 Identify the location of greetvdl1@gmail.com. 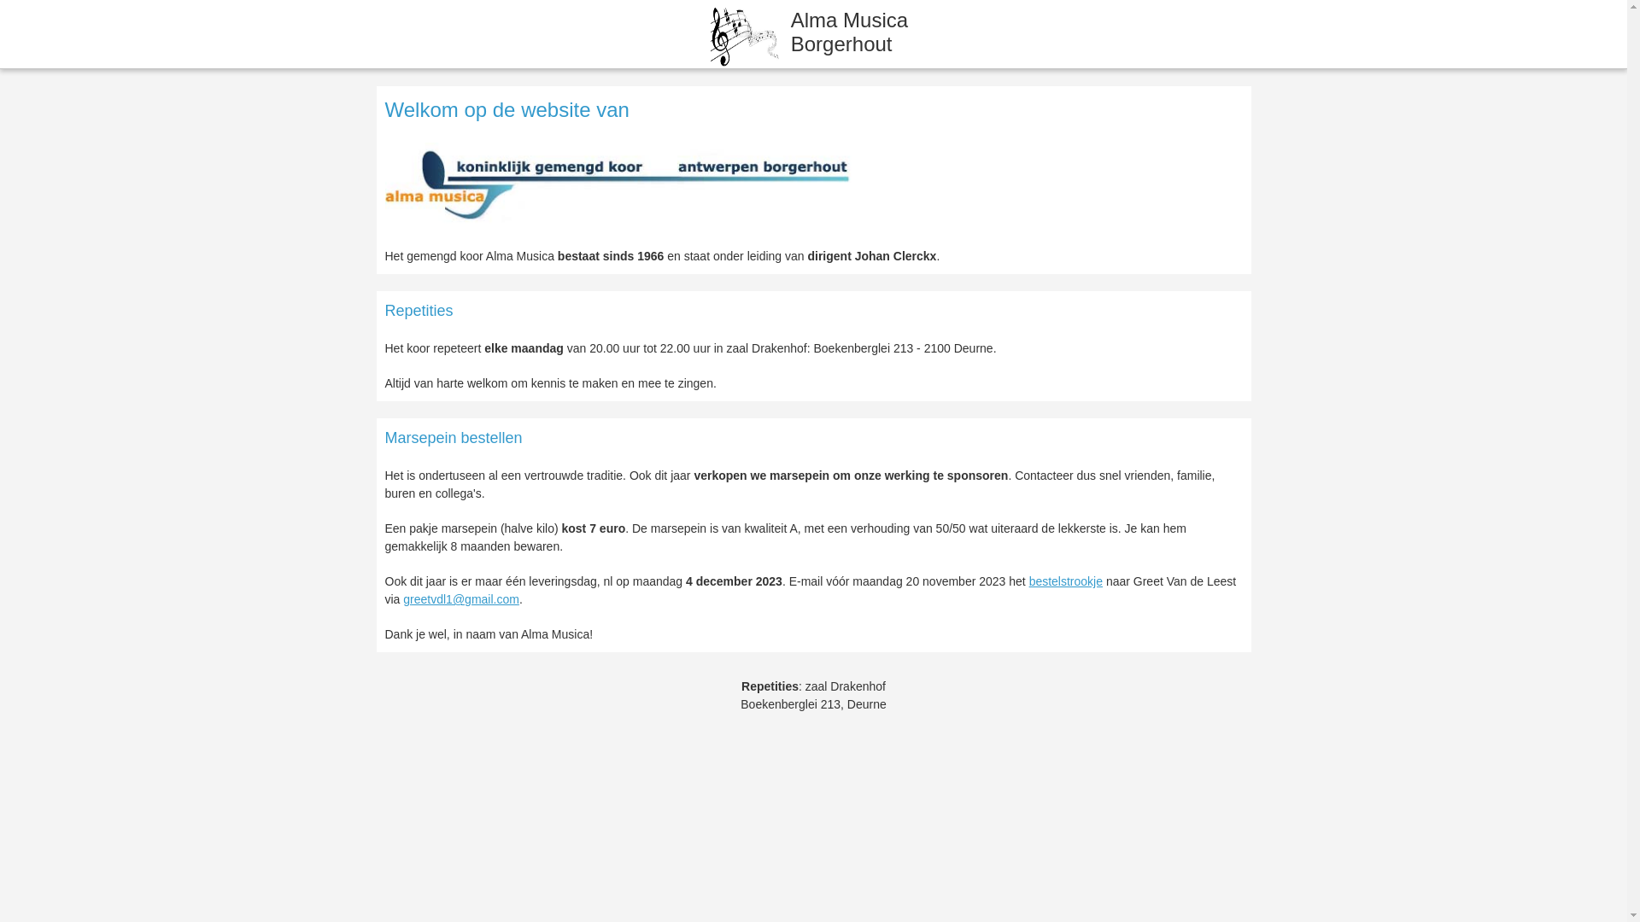
(461, 599).